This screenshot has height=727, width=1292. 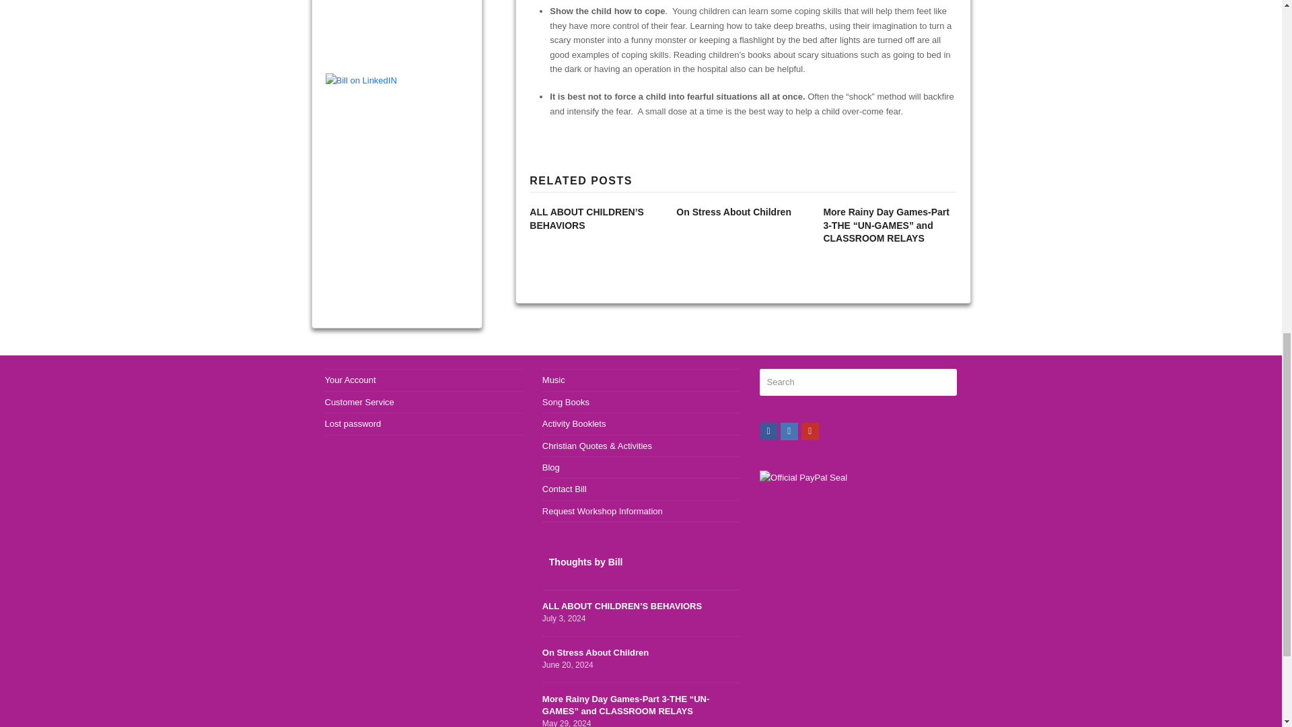 I want to click on Request Workshop Information, so click(x=350, y=380).